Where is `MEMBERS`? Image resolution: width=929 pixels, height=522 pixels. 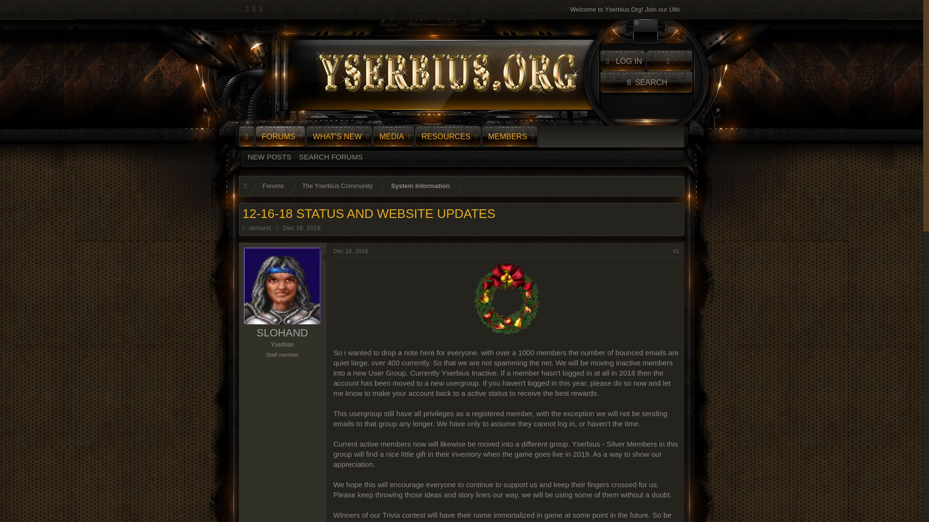
MEMBERS is located at coordinates (505, 136).